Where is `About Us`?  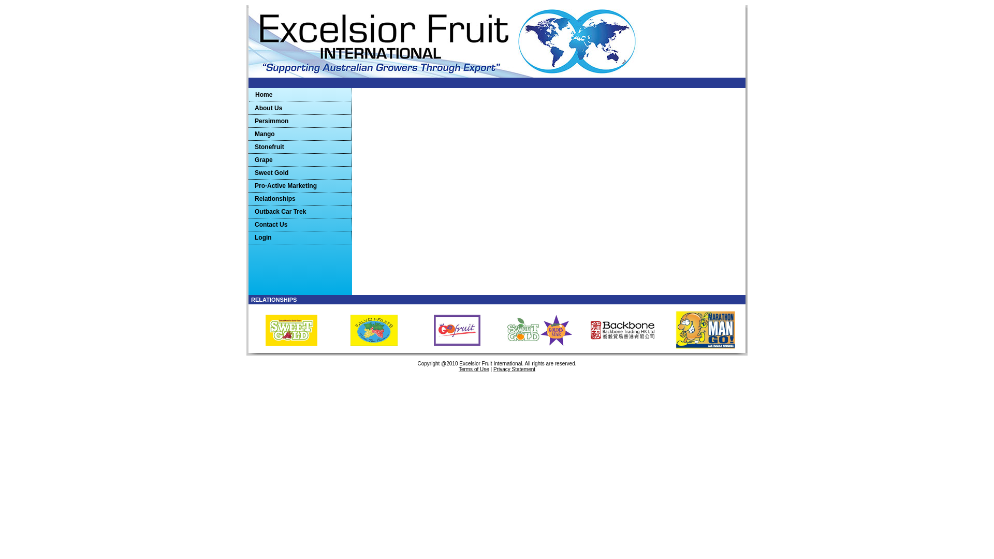
About Us is located at coordinates (300, 109).